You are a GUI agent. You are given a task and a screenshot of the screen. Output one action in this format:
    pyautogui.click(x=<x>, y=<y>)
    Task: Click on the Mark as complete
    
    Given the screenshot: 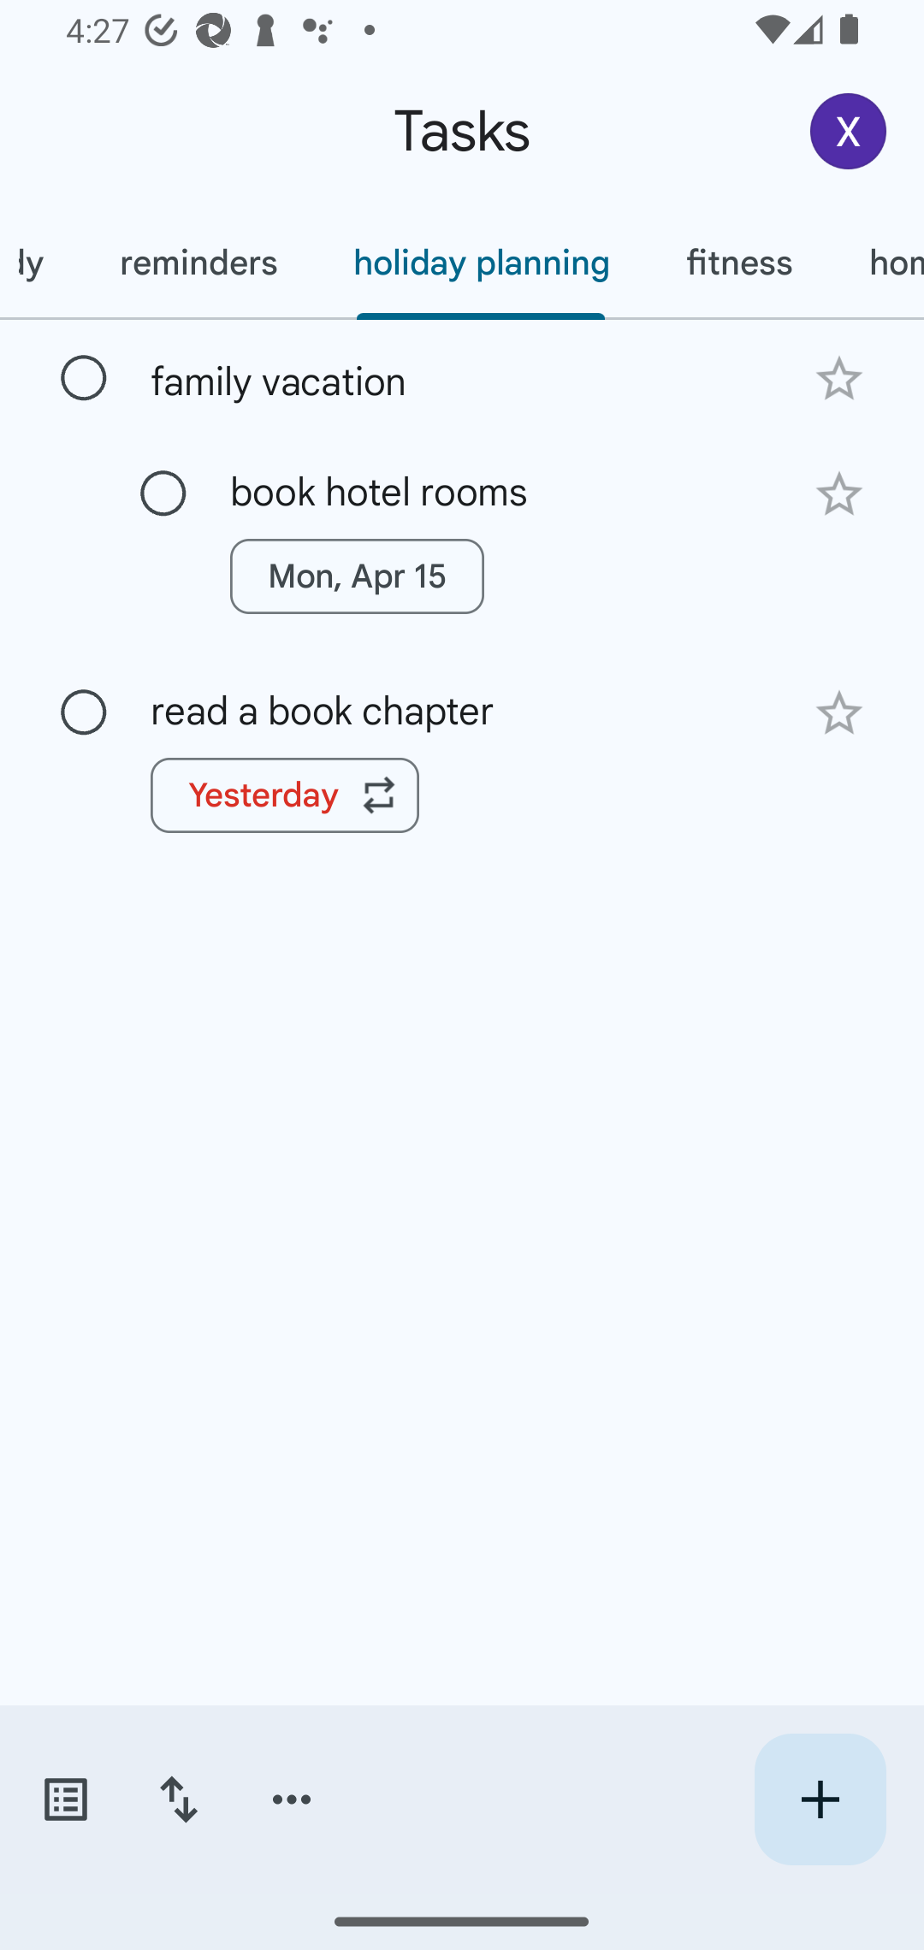 What is the action you would take?
    pyautogui.click(x=163, y=494)
    